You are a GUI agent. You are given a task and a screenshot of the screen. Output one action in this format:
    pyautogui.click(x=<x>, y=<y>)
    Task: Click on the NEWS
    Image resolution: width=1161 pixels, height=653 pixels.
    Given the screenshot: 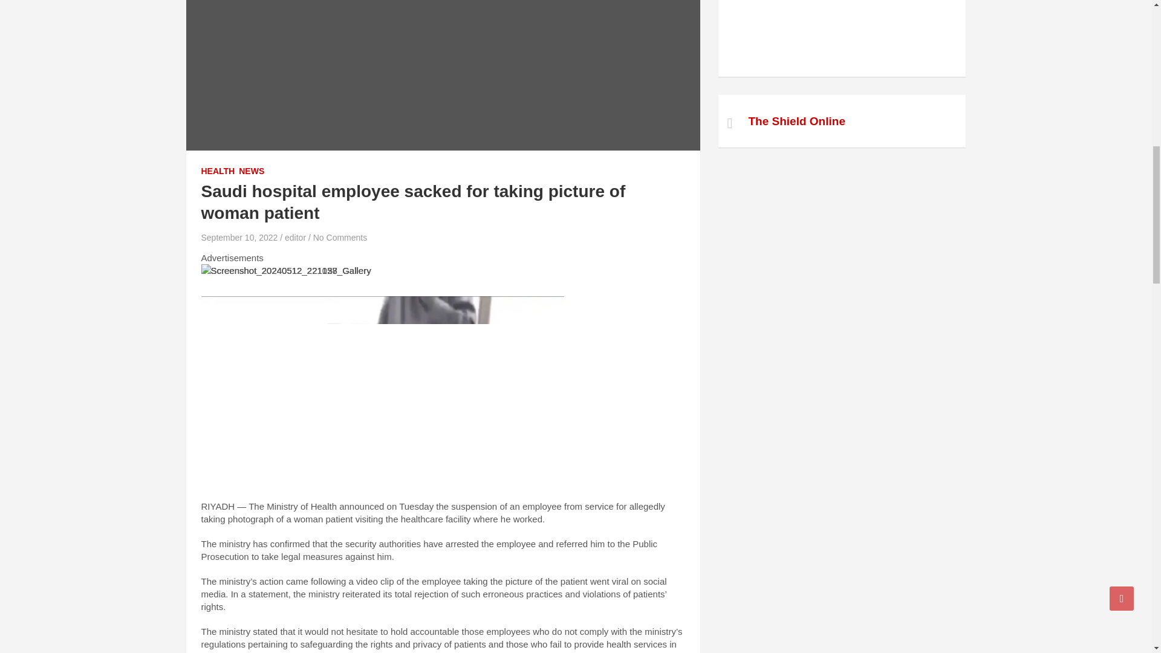 What is the action you would take?
    pyautogui.click(x=252, y=172)
    